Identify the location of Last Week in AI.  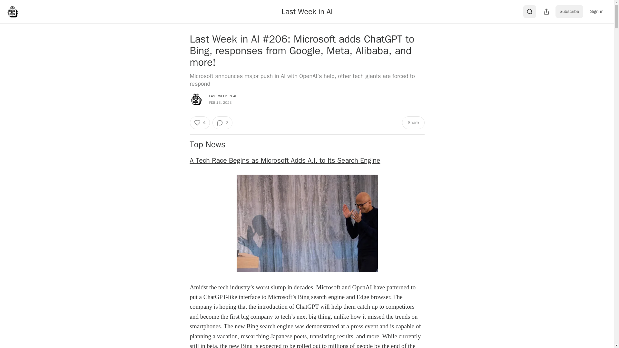
(307, 11).